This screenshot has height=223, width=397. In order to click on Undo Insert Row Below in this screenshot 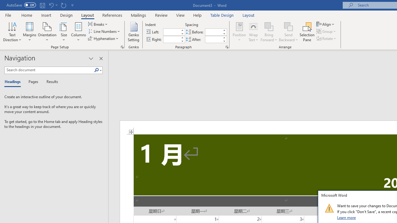, I will do `click(51, 5)`.